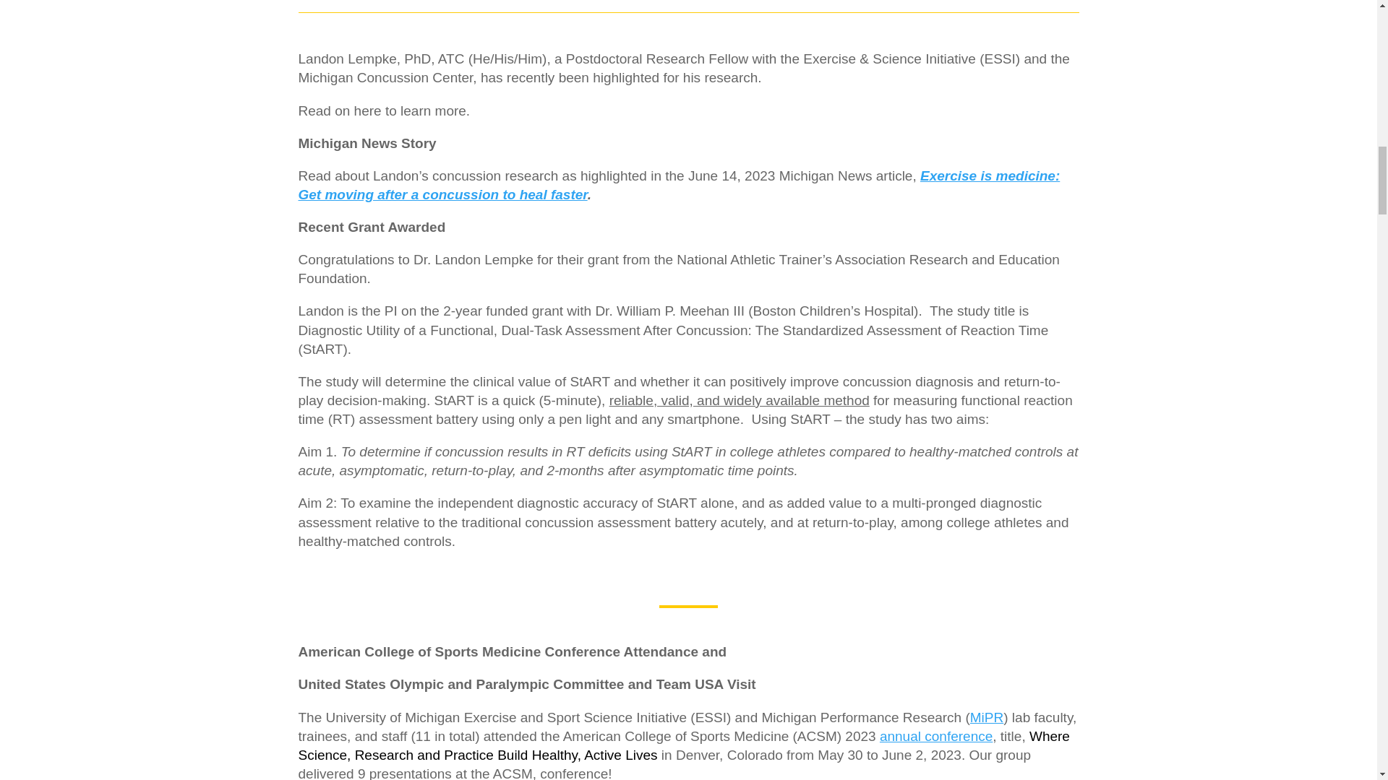 The height and width of the screenshot is (780, 1388). Describe the element at coordinates (935, 736) in the screenshot. I see `annual conference` at that location.